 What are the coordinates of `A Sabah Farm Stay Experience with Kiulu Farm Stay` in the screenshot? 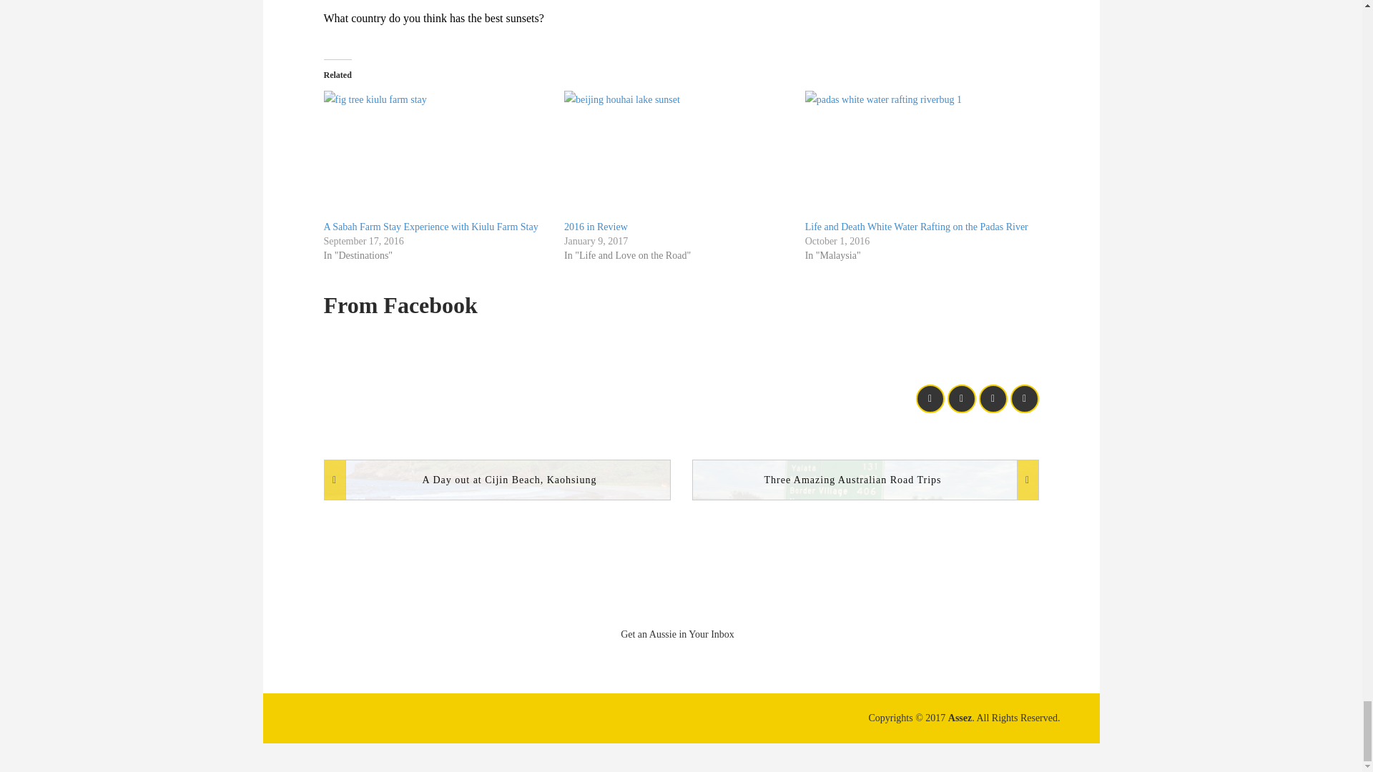 It's located at (430, 227).